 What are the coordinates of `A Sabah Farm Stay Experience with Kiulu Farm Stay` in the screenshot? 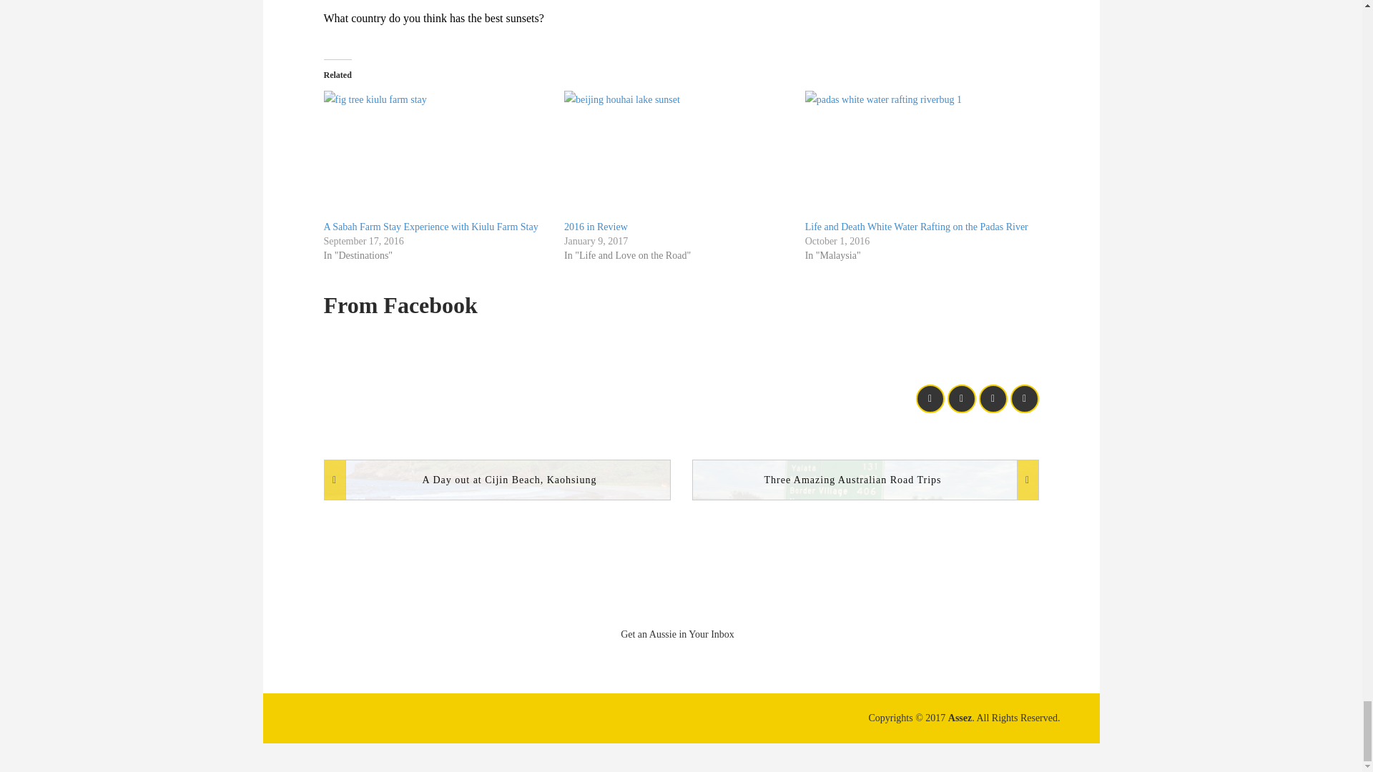 It's located at (430, 227).